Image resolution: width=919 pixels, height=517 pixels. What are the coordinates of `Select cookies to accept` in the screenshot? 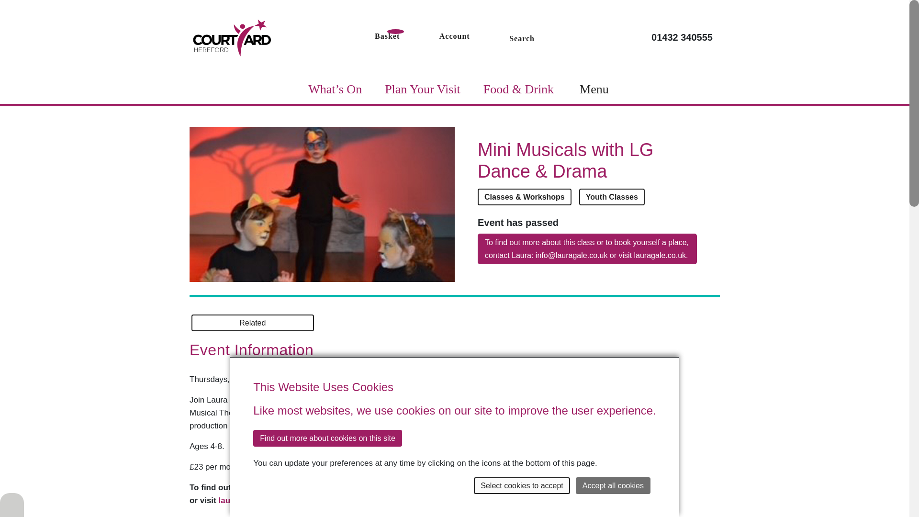 It's located at (522, 485).